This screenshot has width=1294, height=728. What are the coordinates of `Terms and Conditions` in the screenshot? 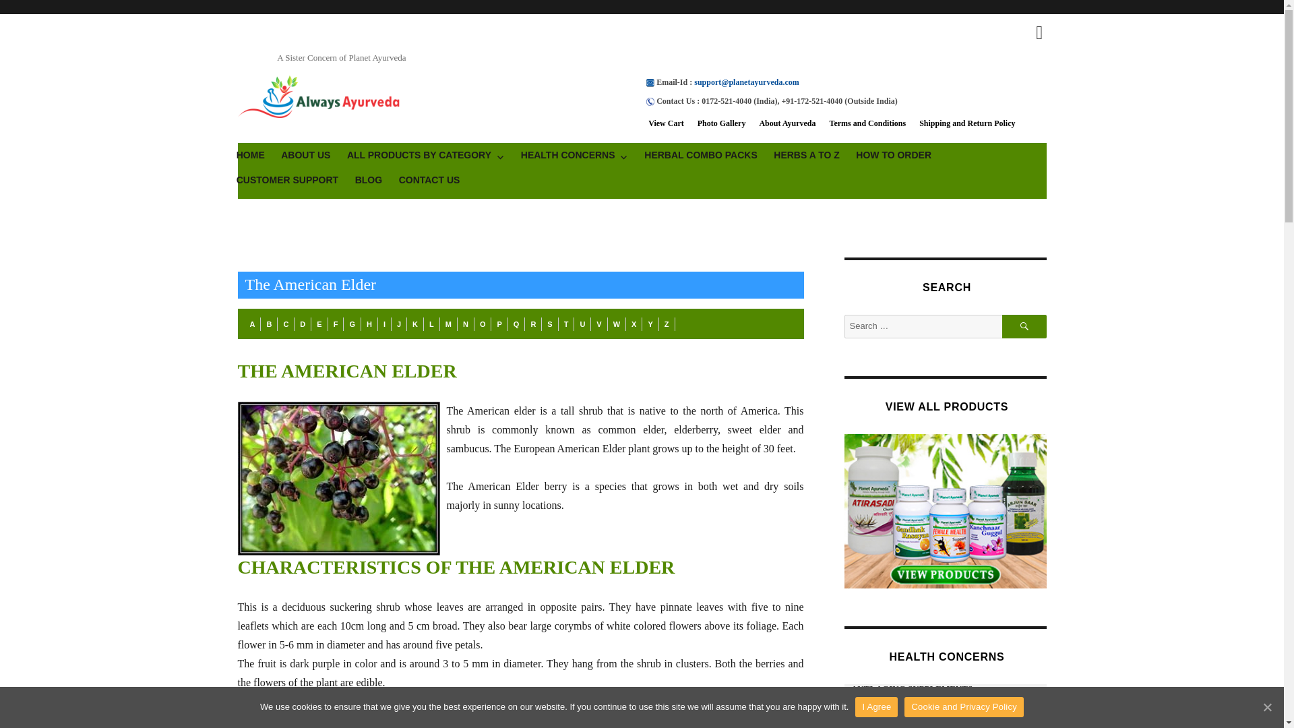 It's located at (868, 123).